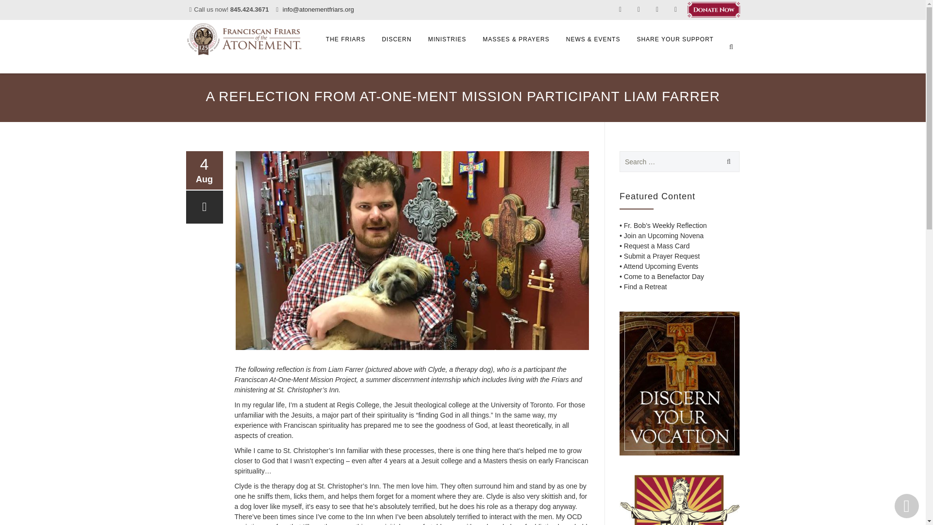  I want to click on Vimeo, so click(393, 368).